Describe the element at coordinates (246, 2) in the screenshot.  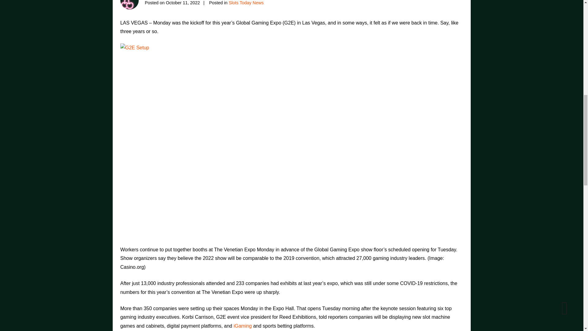
I see `Slots Today News` at that location.